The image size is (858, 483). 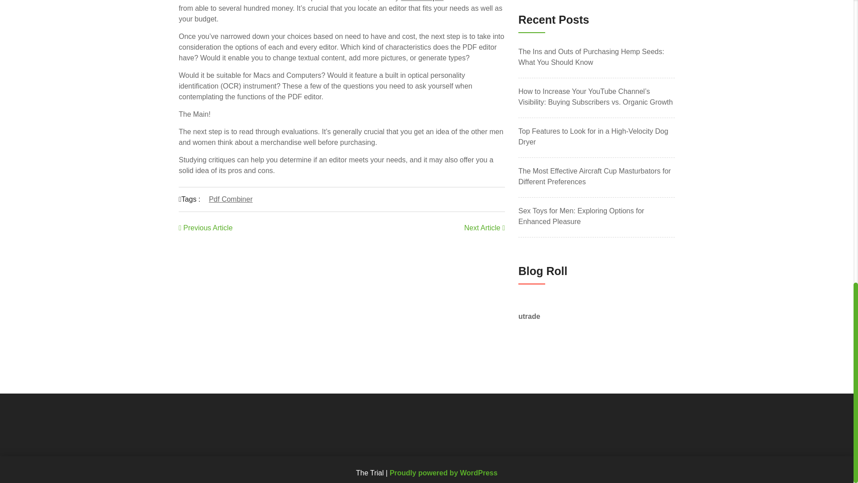 What do you see at coordinates (443, 472) in the screenshot?
I see `Proudly powered by WordPress` at bounding box center [443, 472].